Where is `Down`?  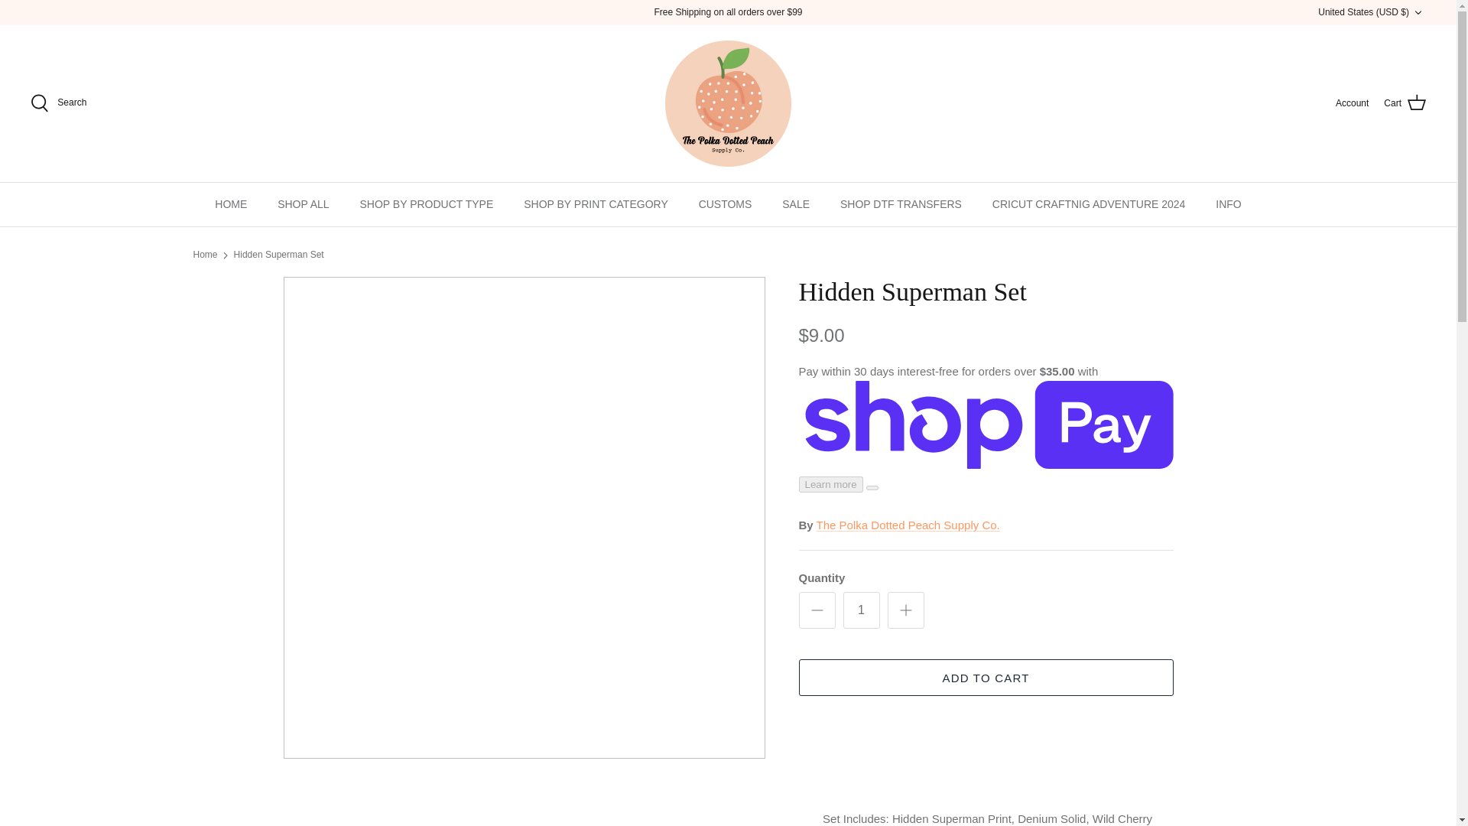
Down is located at coordinates (1418, 12).